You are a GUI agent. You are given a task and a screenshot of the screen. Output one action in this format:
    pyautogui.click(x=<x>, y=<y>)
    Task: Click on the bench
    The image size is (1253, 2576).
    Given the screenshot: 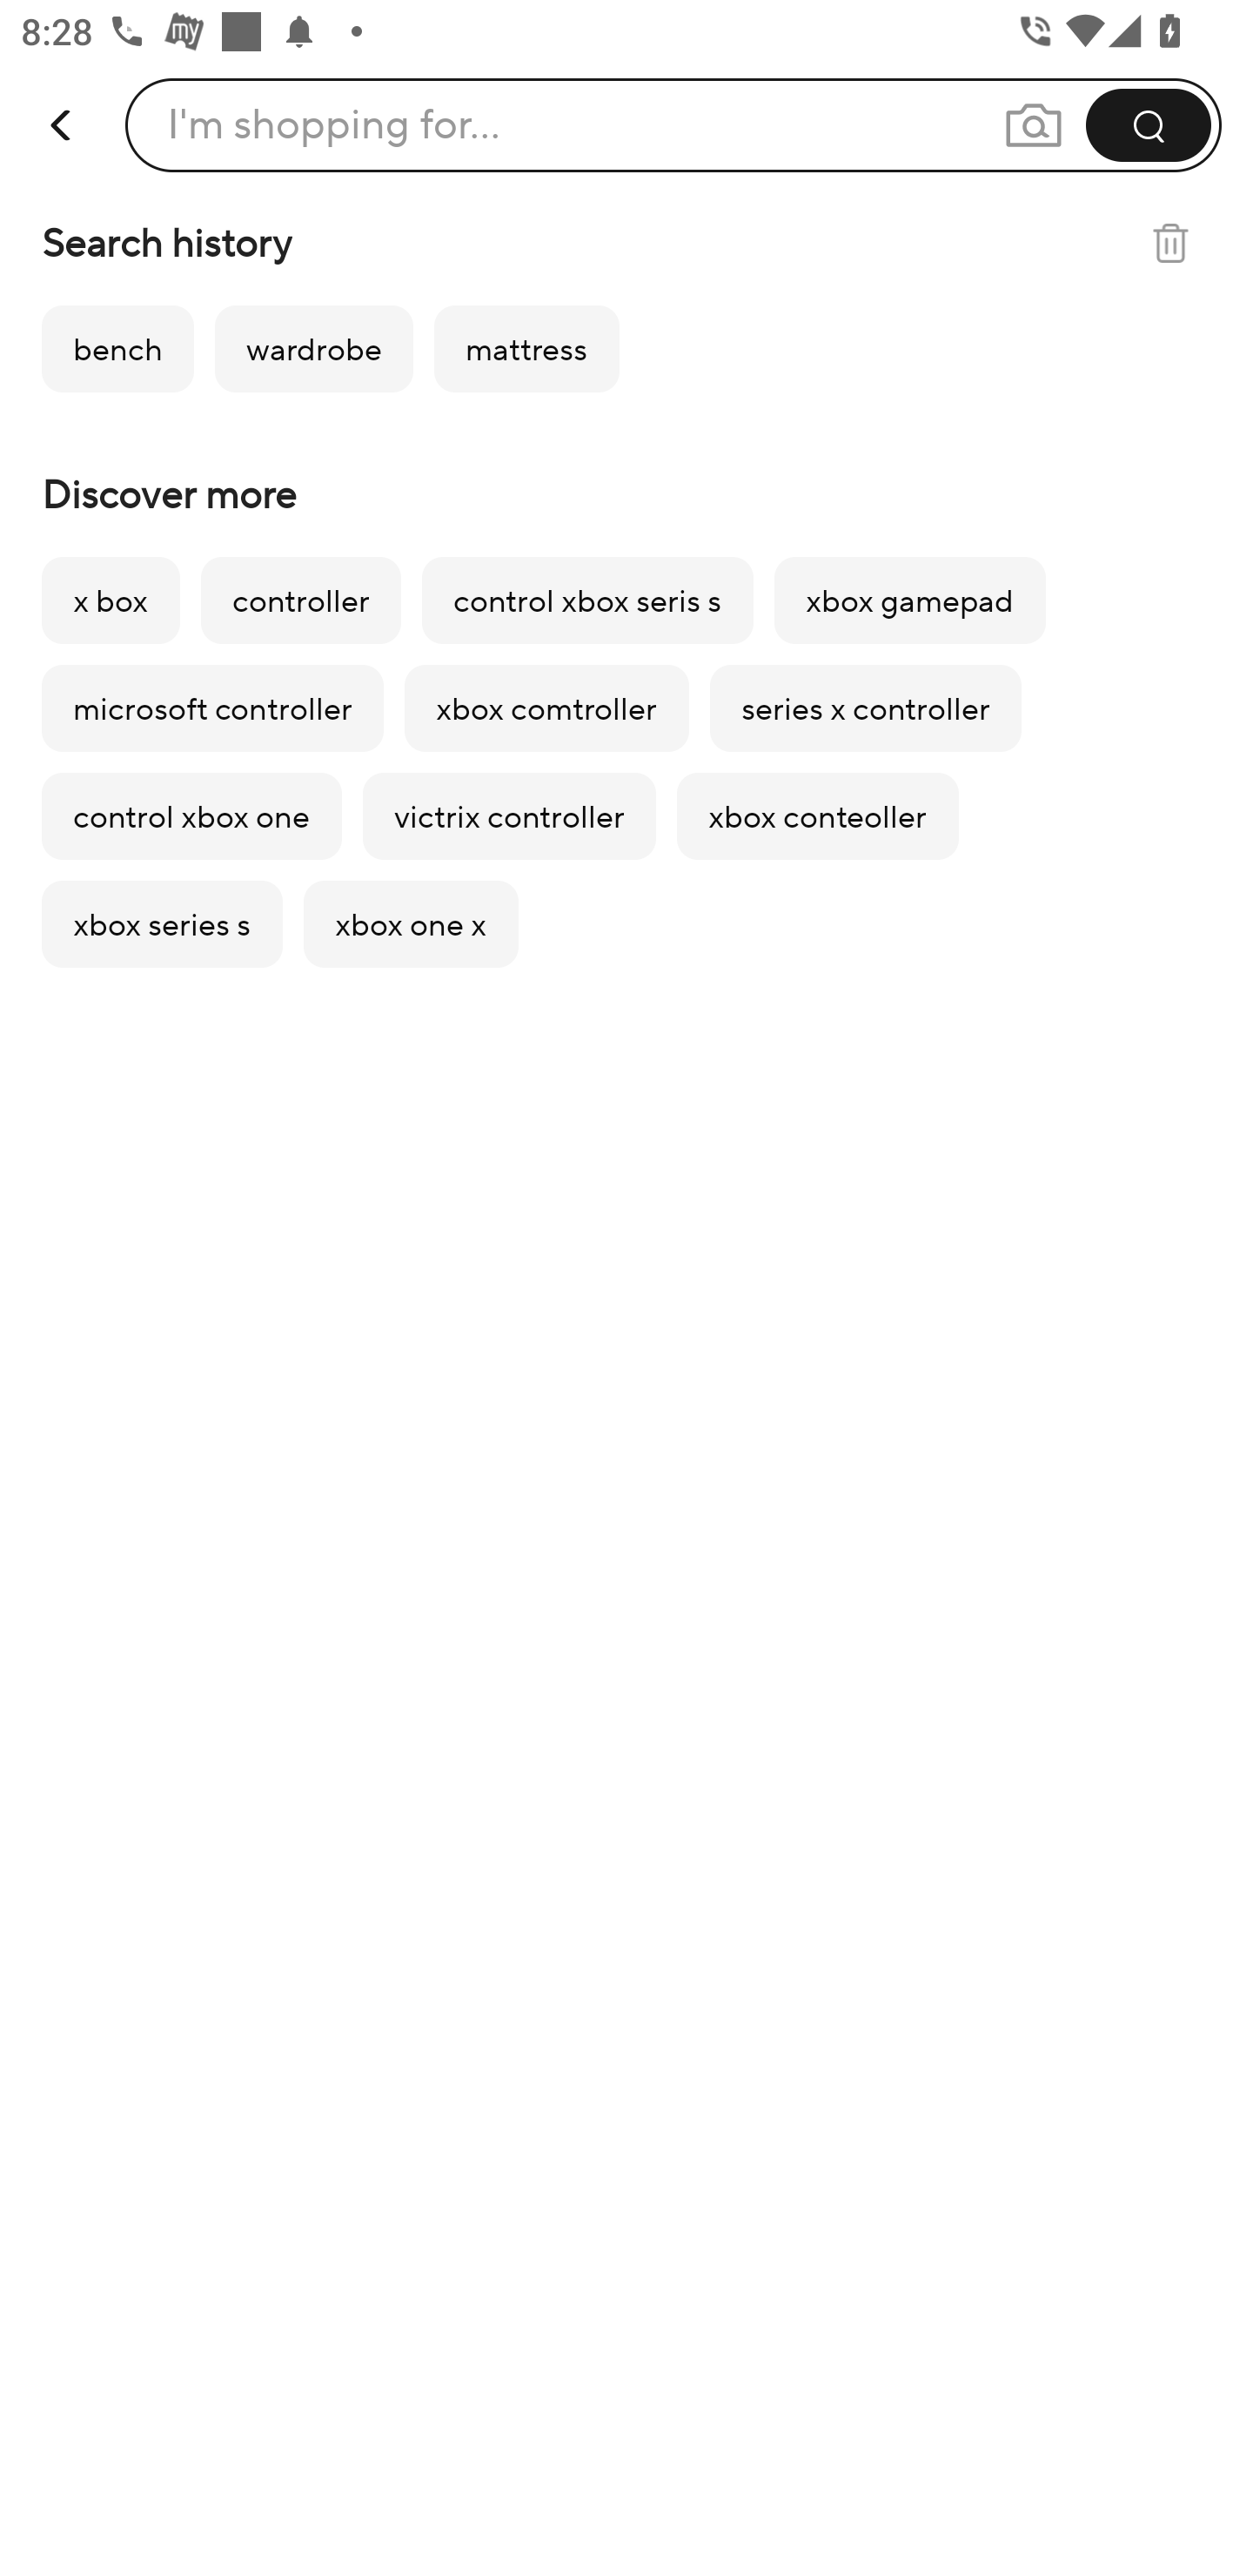 What is the action you would take?
    pyautogui.click(x=117, y=348)
    